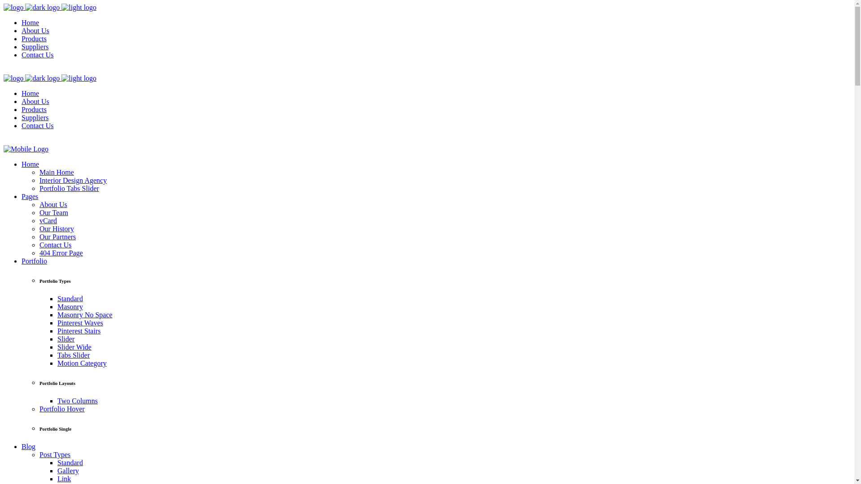  Describe the element at coordinates (80, 323) in the screenshot. I see `Pinterest Waves` at that location.